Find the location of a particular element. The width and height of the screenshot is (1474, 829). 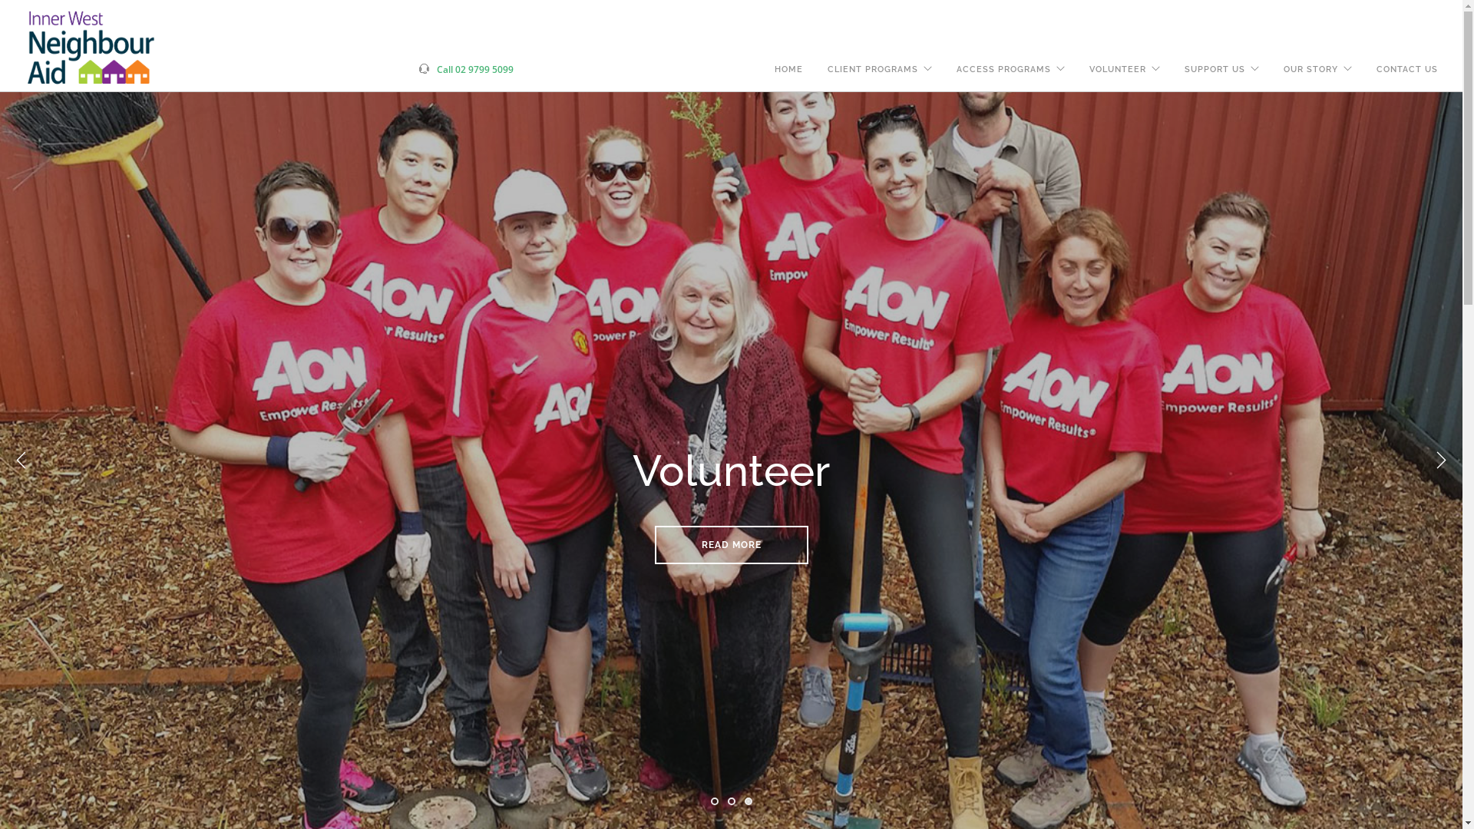

READ MORE is located at coordinates (731, 645).